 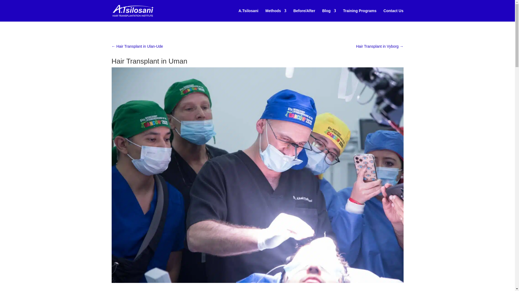 What do you see at coordinates (329, 15) in the screenshot?
I see `Blog` at bounding box center [329, 15].